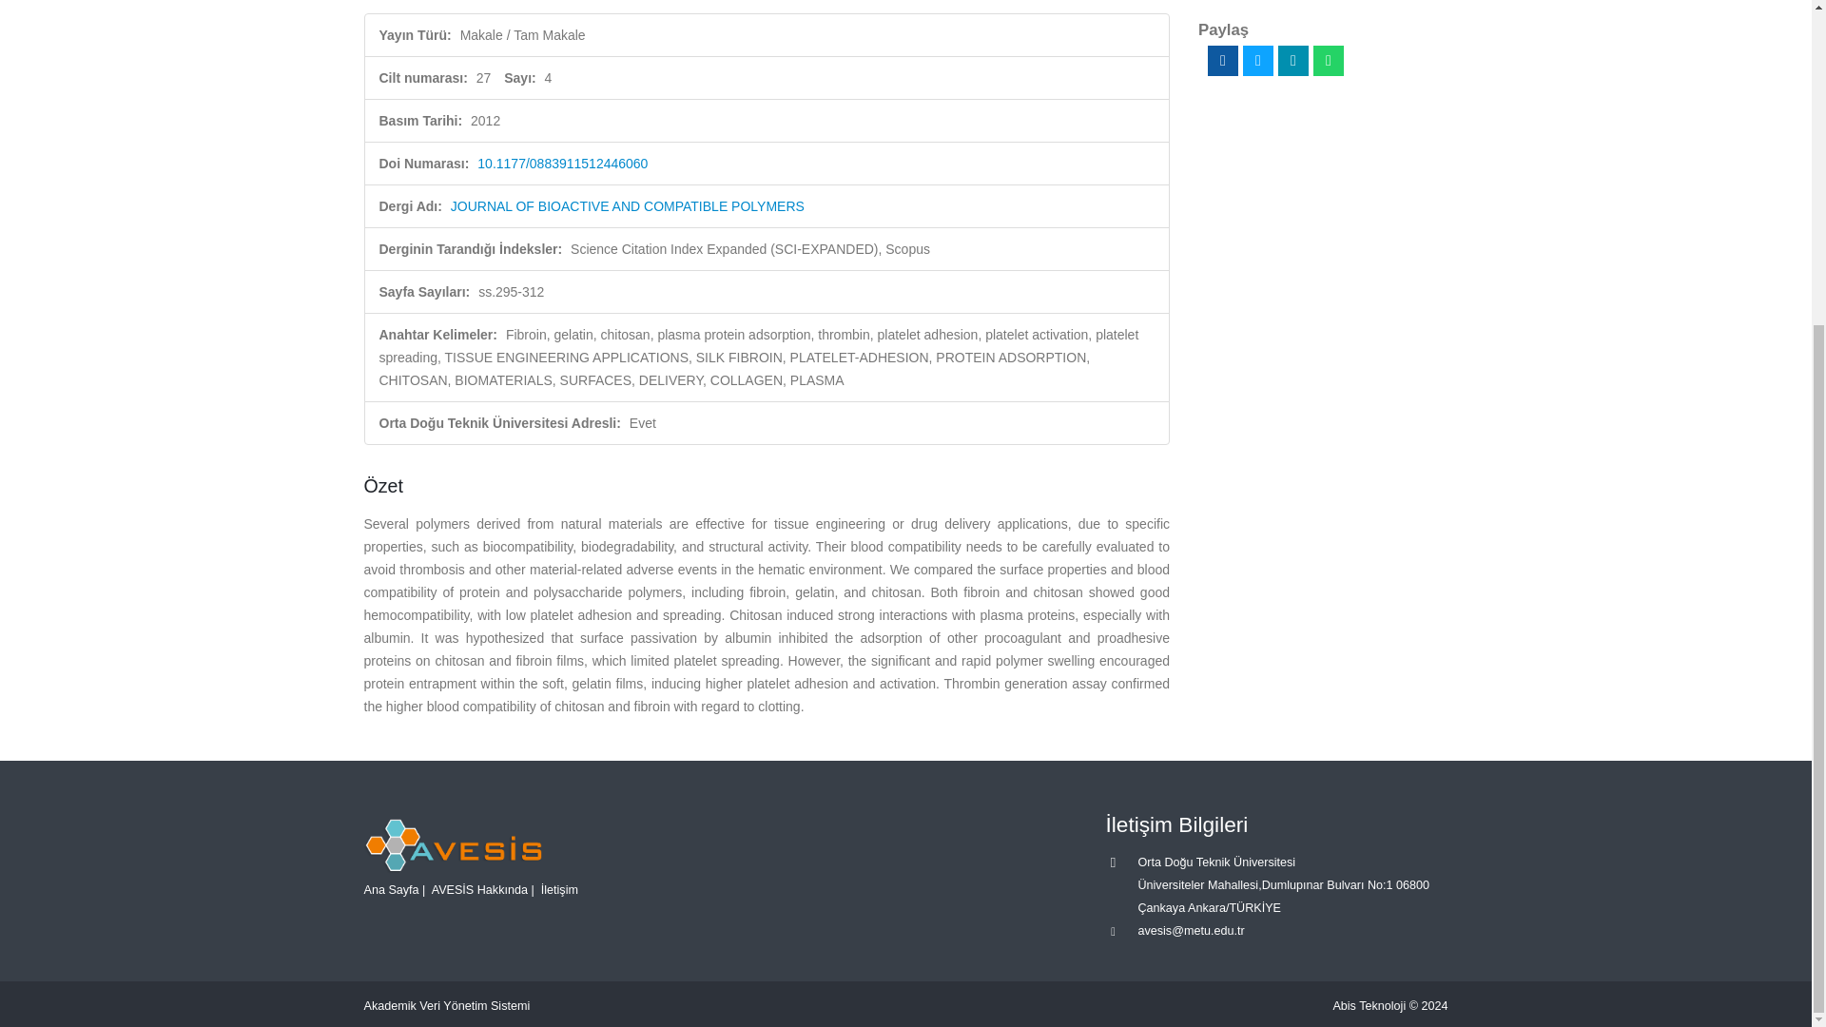 The height and width of the screenshot is (1027, 1826). I want to click on JOURNAL OF BIOACTIVE AND COMPATIBLE POLYMERS, so click(628, 205).